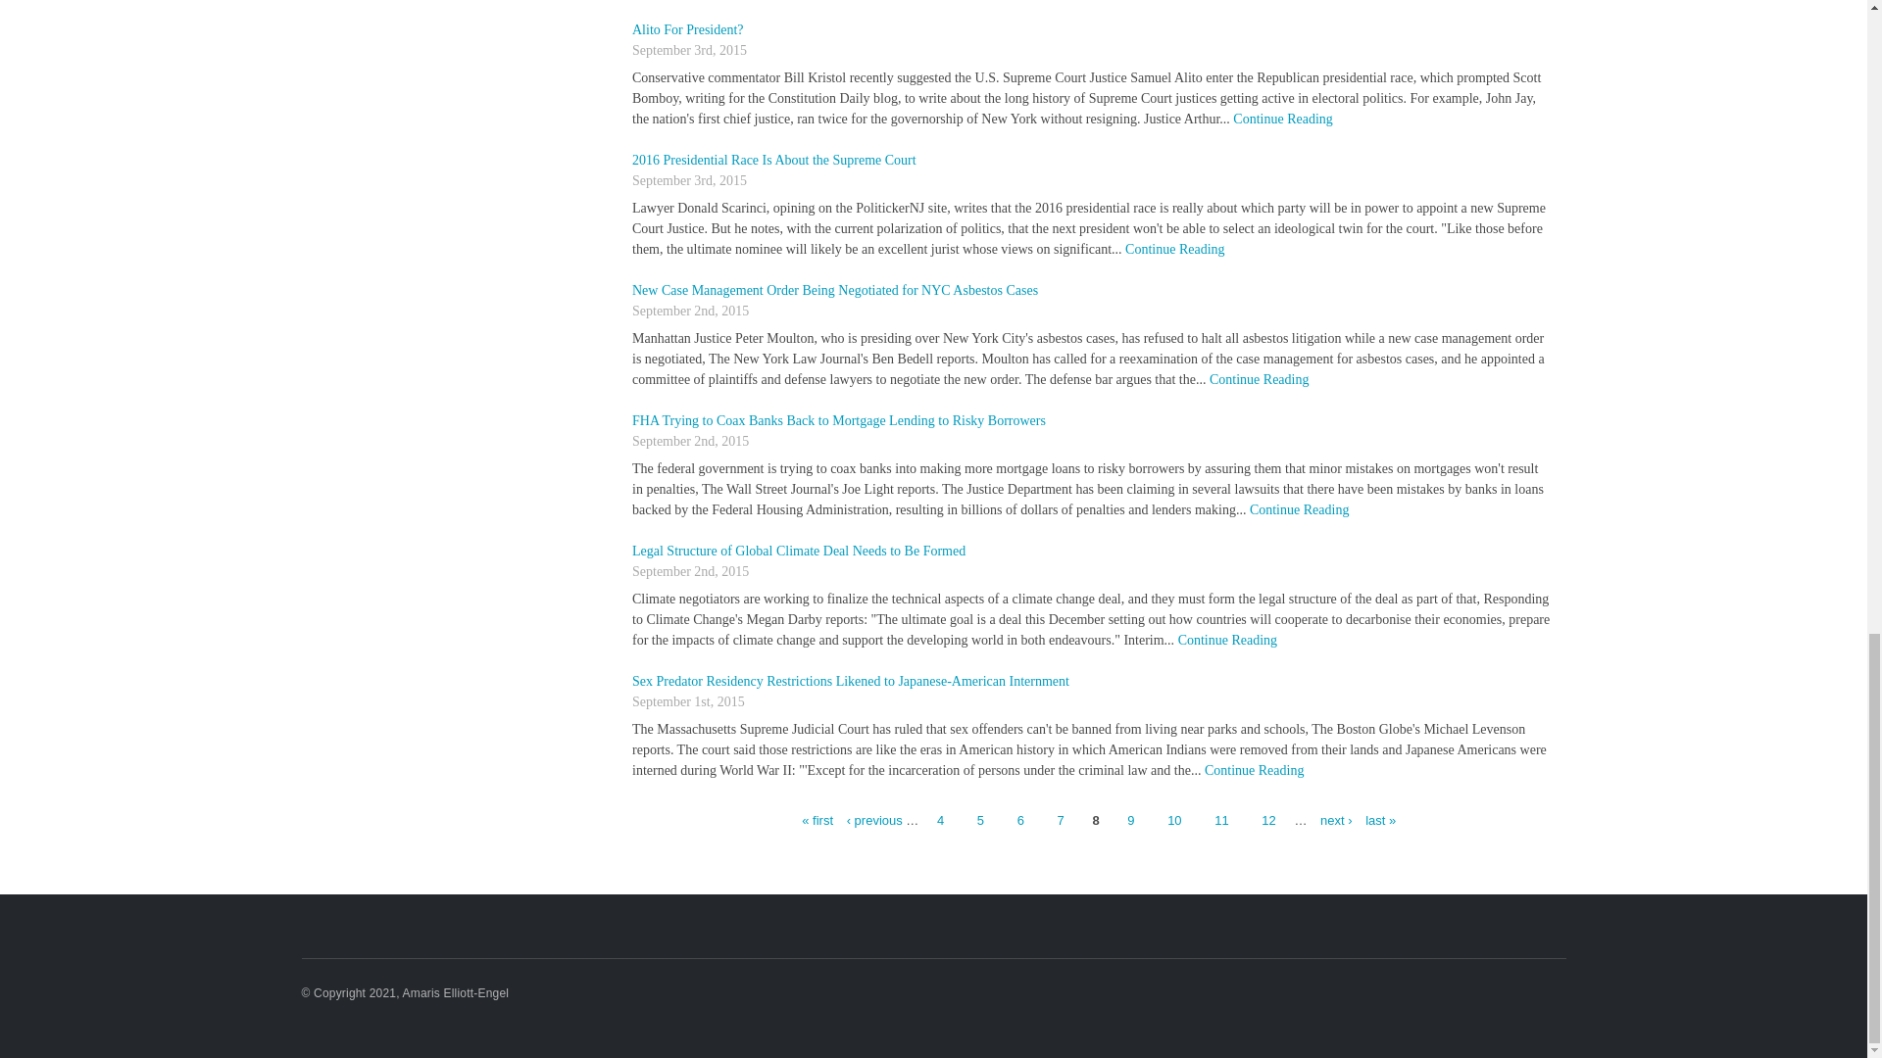 The height and width of the screenshot is (1058, 1882). What do you see at coordinates (1267, 820) in the screenshot?
I see `Go to page 12` at bounding box center [1267, 820].